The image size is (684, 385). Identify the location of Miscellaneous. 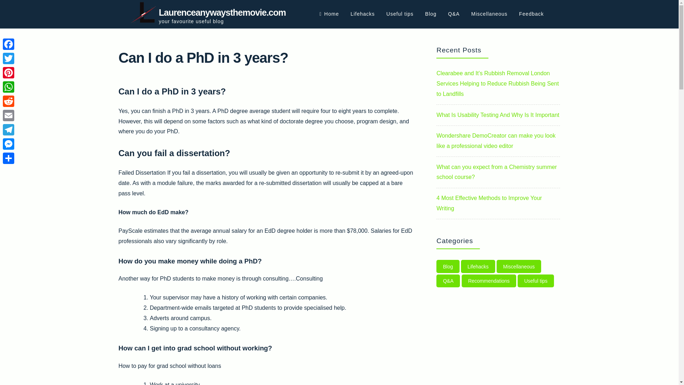
(519, 266).